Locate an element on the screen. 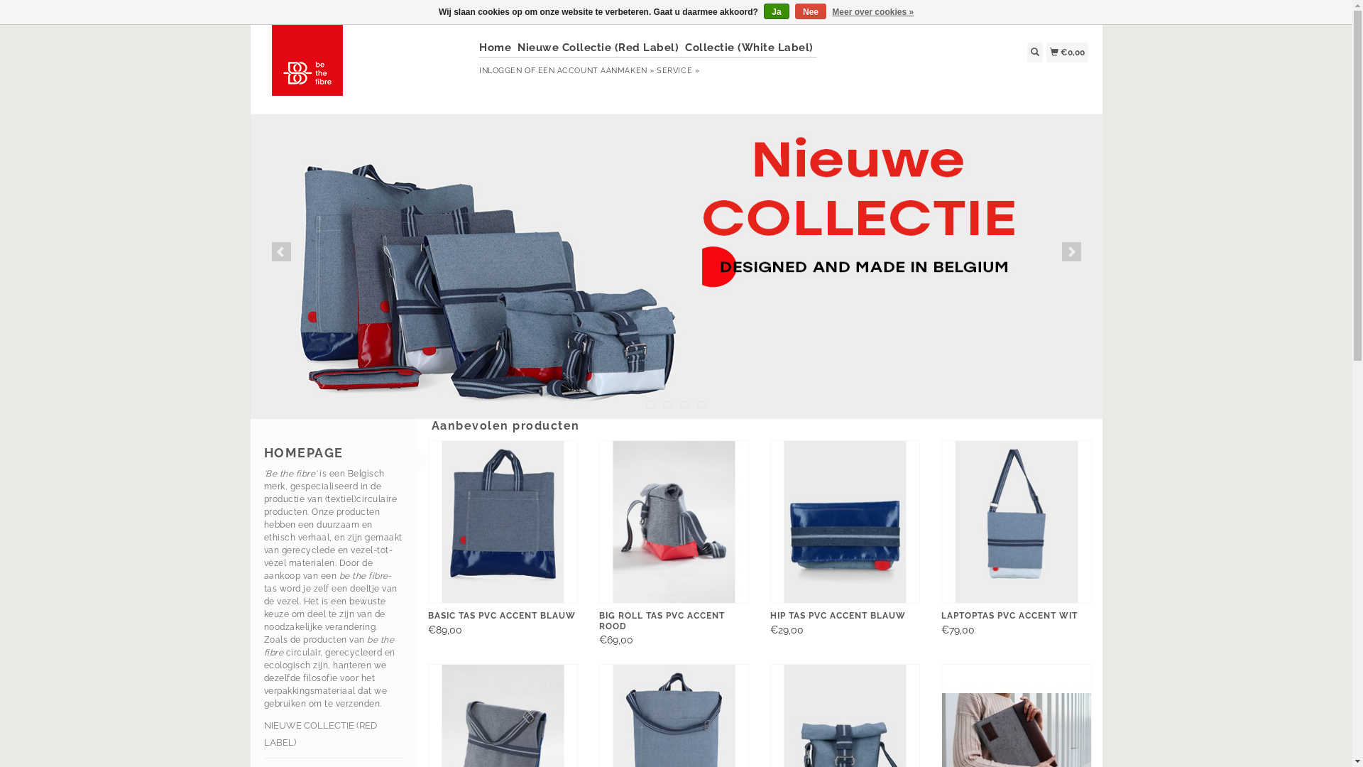  Home is located at coordinates (497, 48).